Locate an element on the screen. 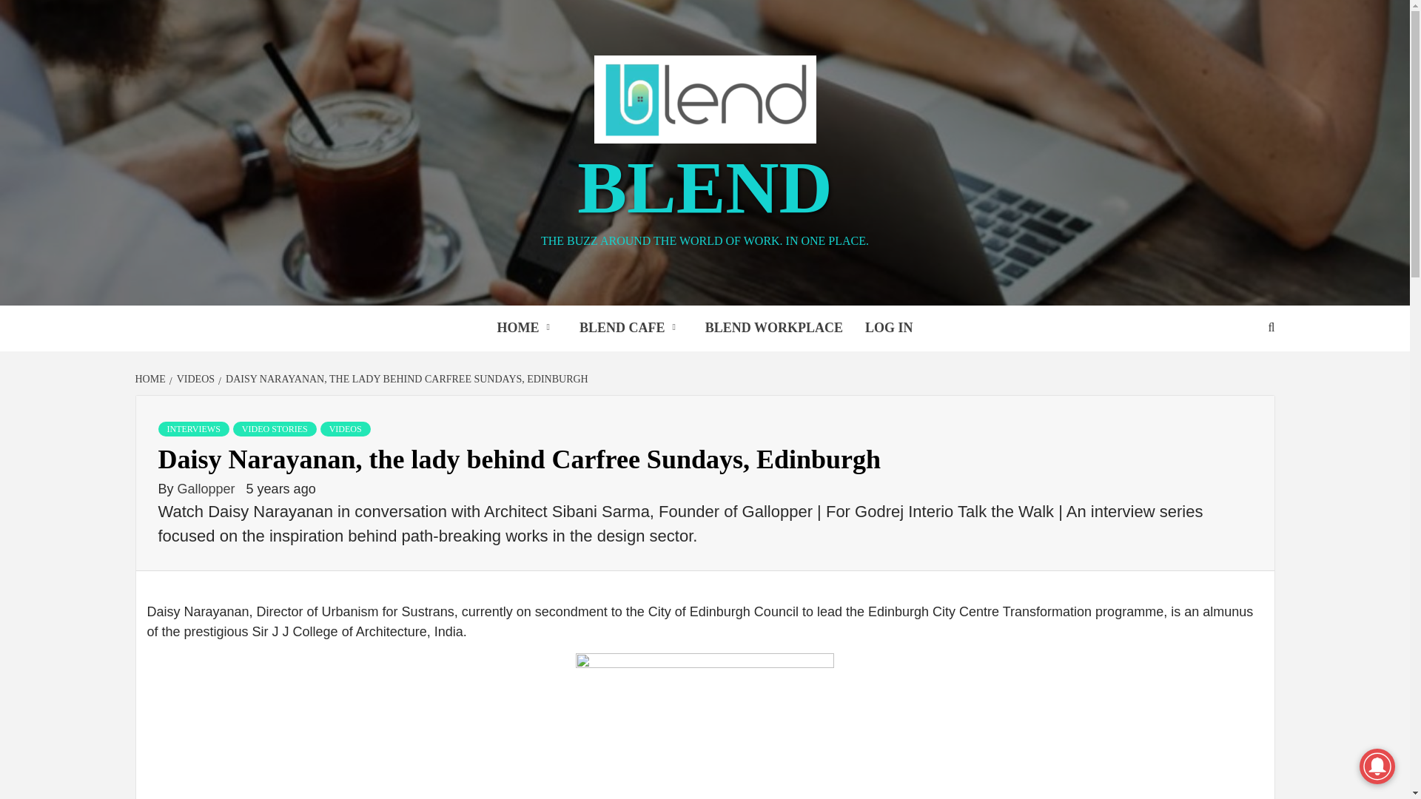  Gallopper is located at coordinates (208, 488).